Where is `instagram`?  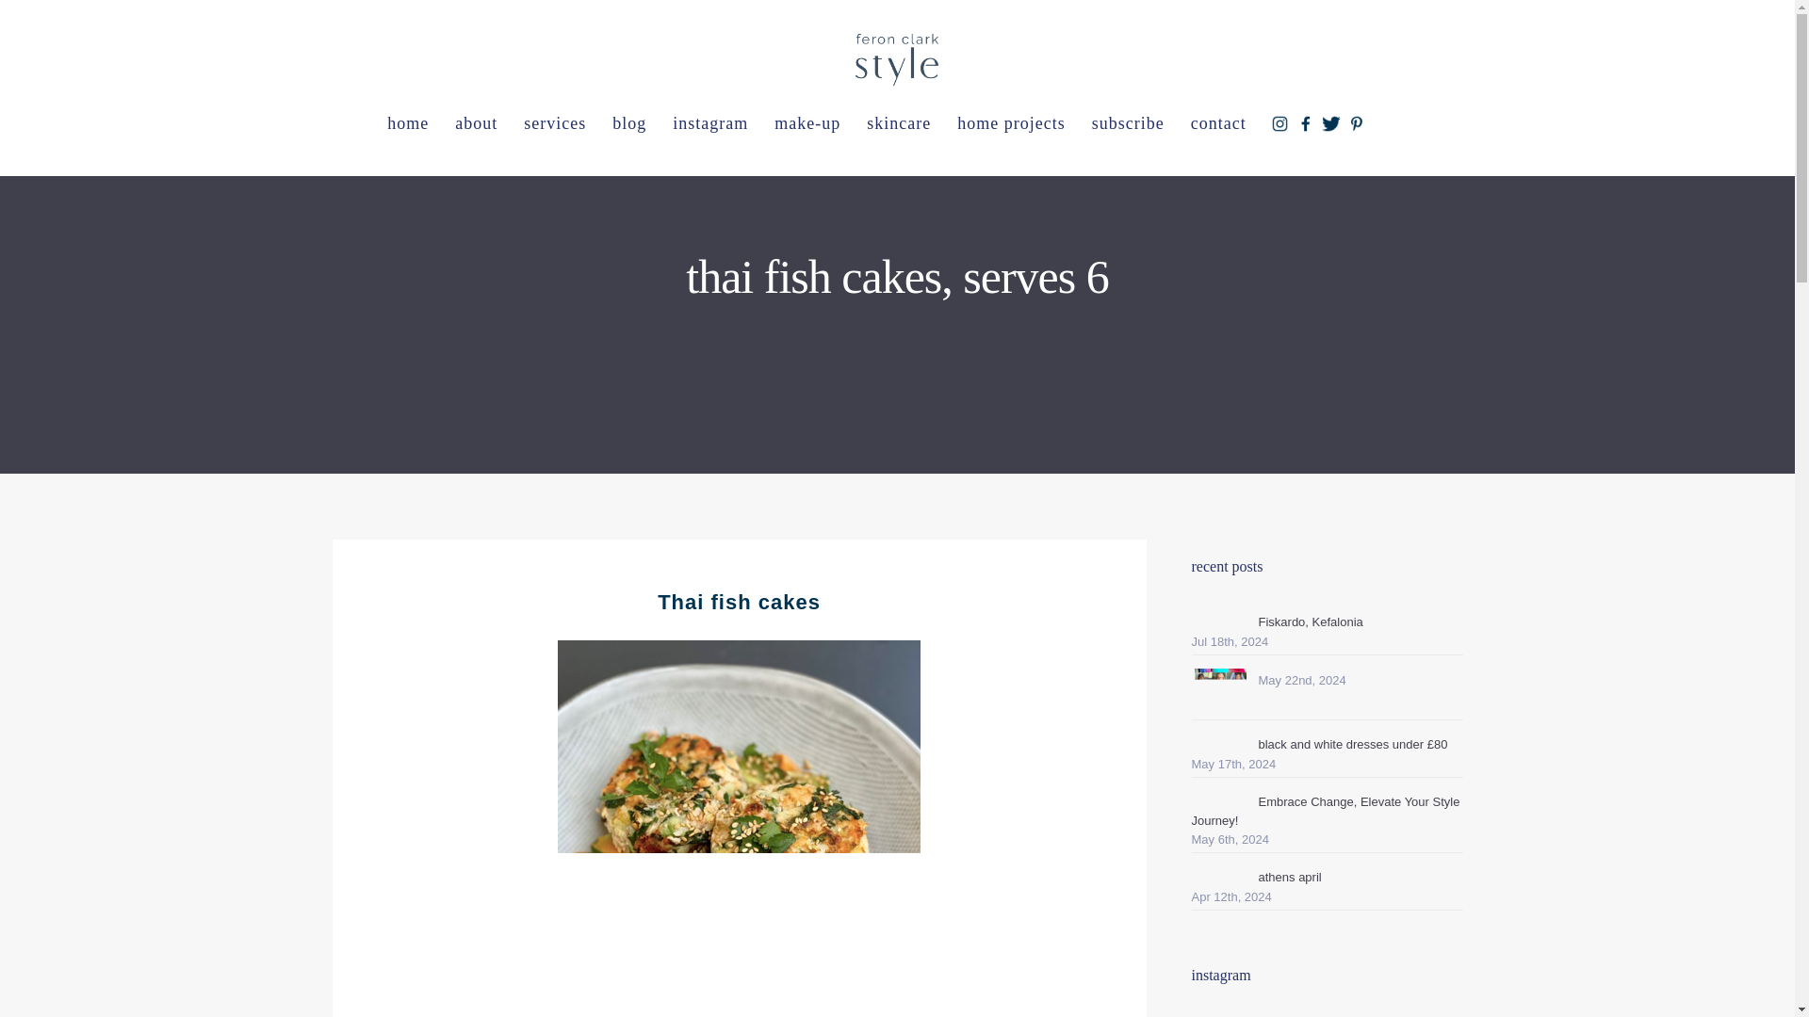
instagram is located at coordinates (710, 124).